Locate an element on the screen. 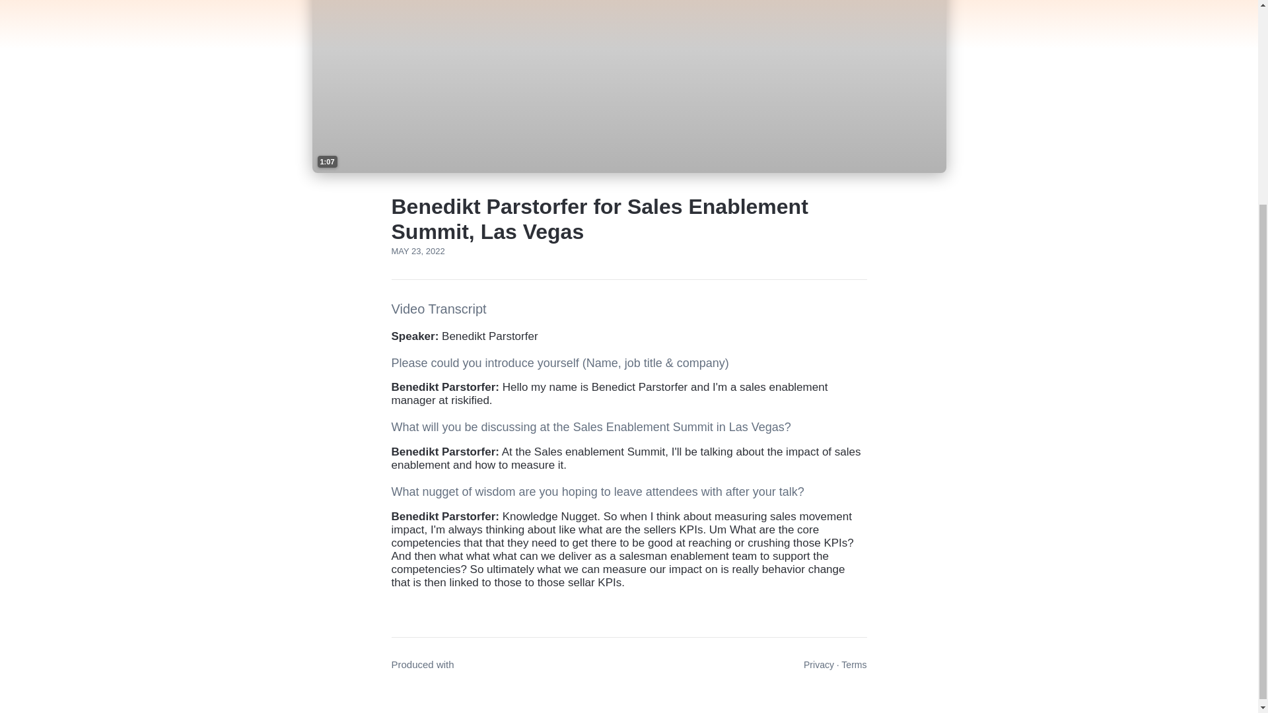 The width and height of the screenshot is (1268, 713). Terms is located at coordinates (853, 665).